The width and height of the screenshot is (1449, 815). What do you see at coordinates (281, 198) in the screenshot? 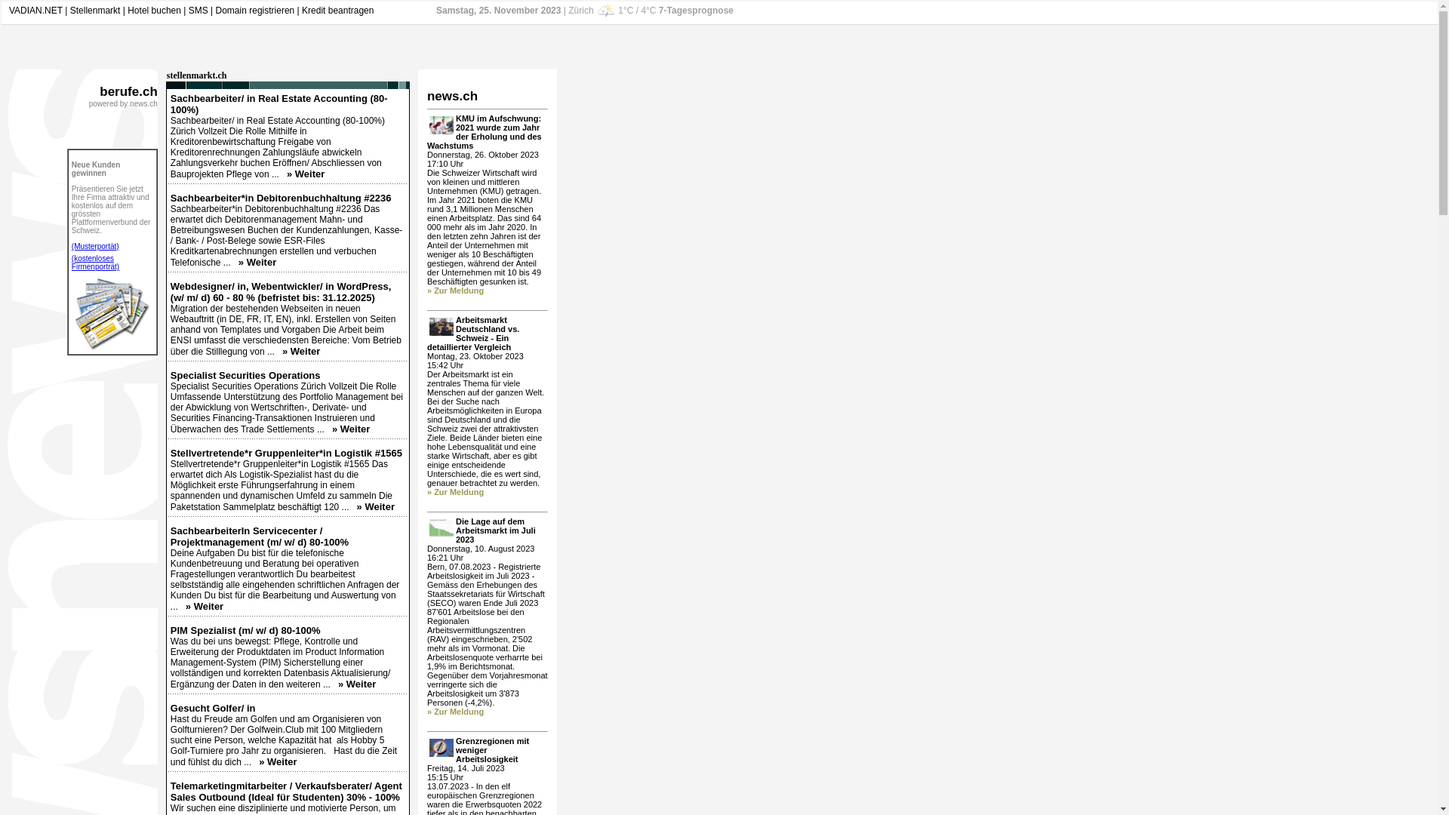
I see `Sachbearbeiter*in Debitorenbuchhaltung #2236` at bounding box center [281, 198].